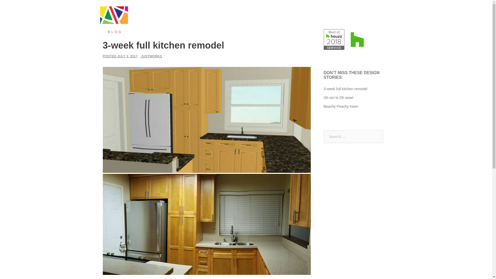 The width and height of the screenshot is (496, 279). I want to click on Gallery, so click(326, 19).